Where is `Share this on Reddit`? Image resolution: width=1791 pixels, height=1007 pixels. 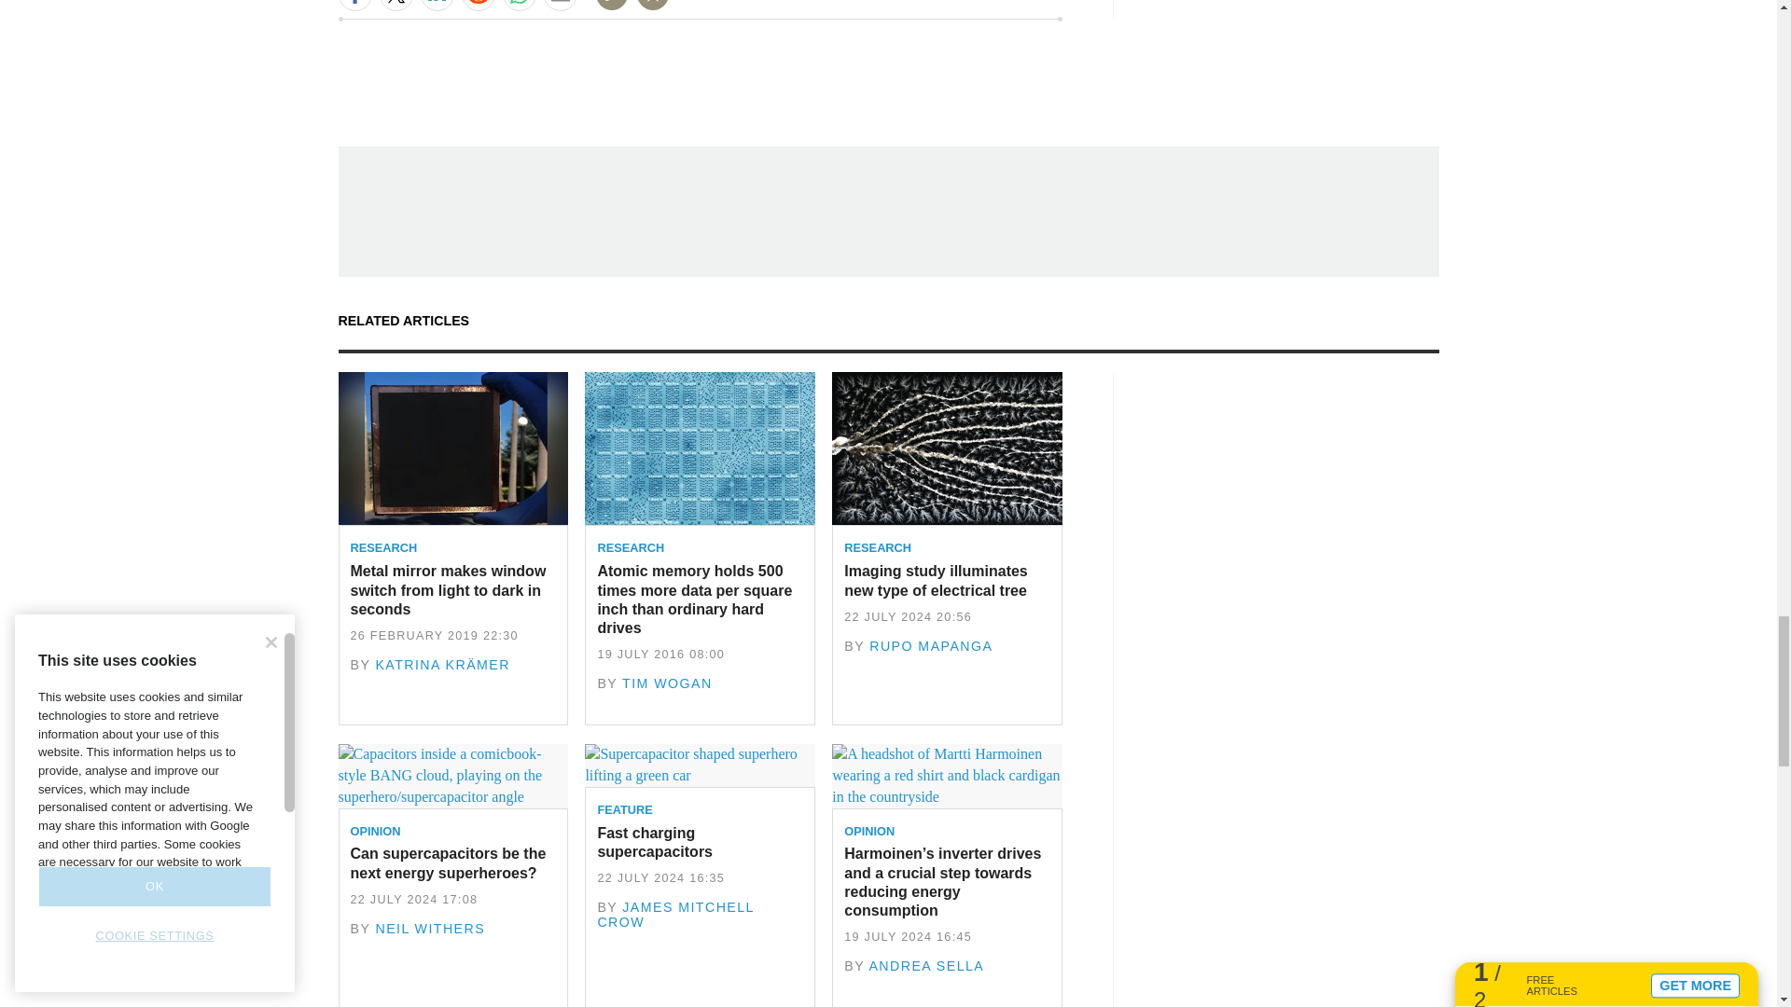 Share this on Reddit is located at coordinates (477, 6).